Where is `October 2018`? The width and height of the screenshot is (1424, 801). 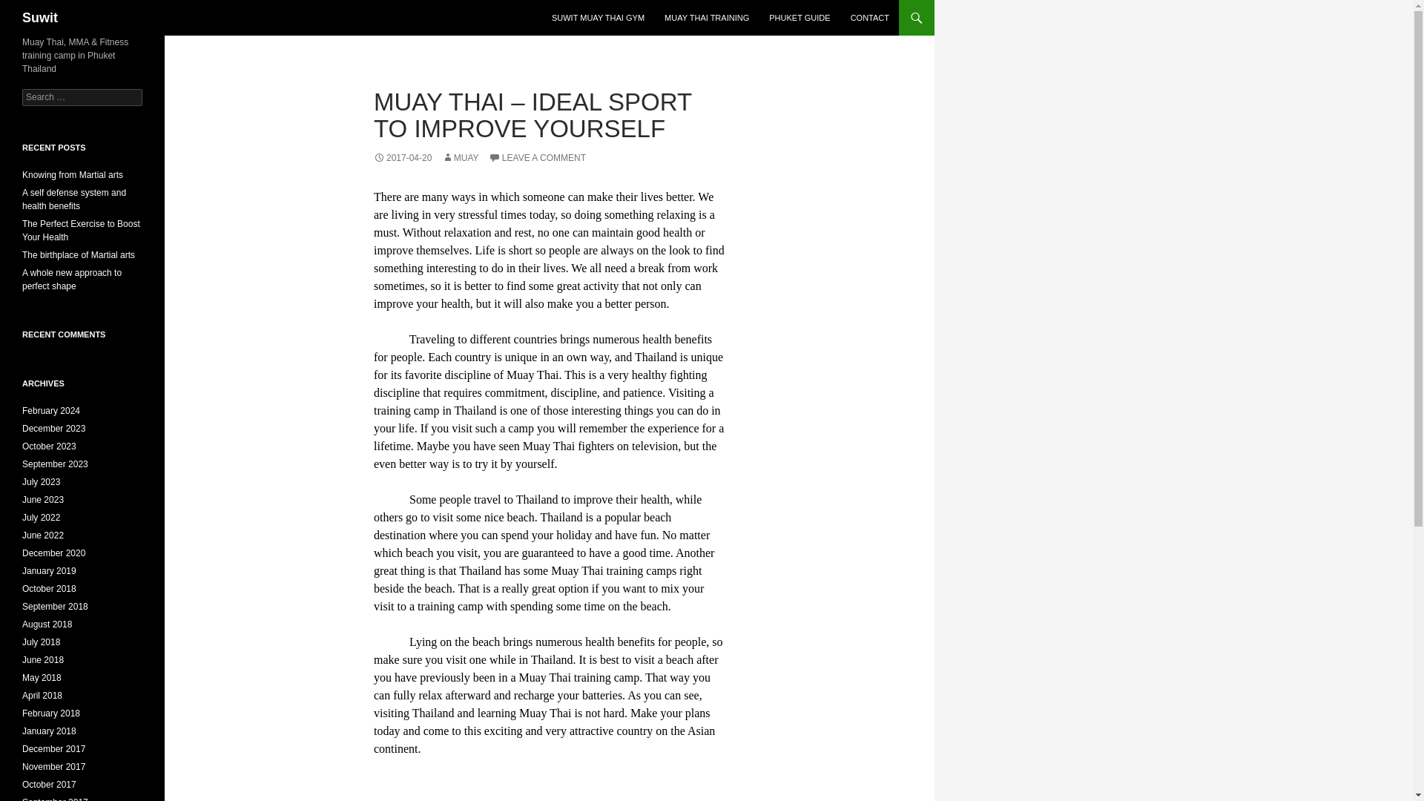
October 2018 is located at coordinates (49, 589).